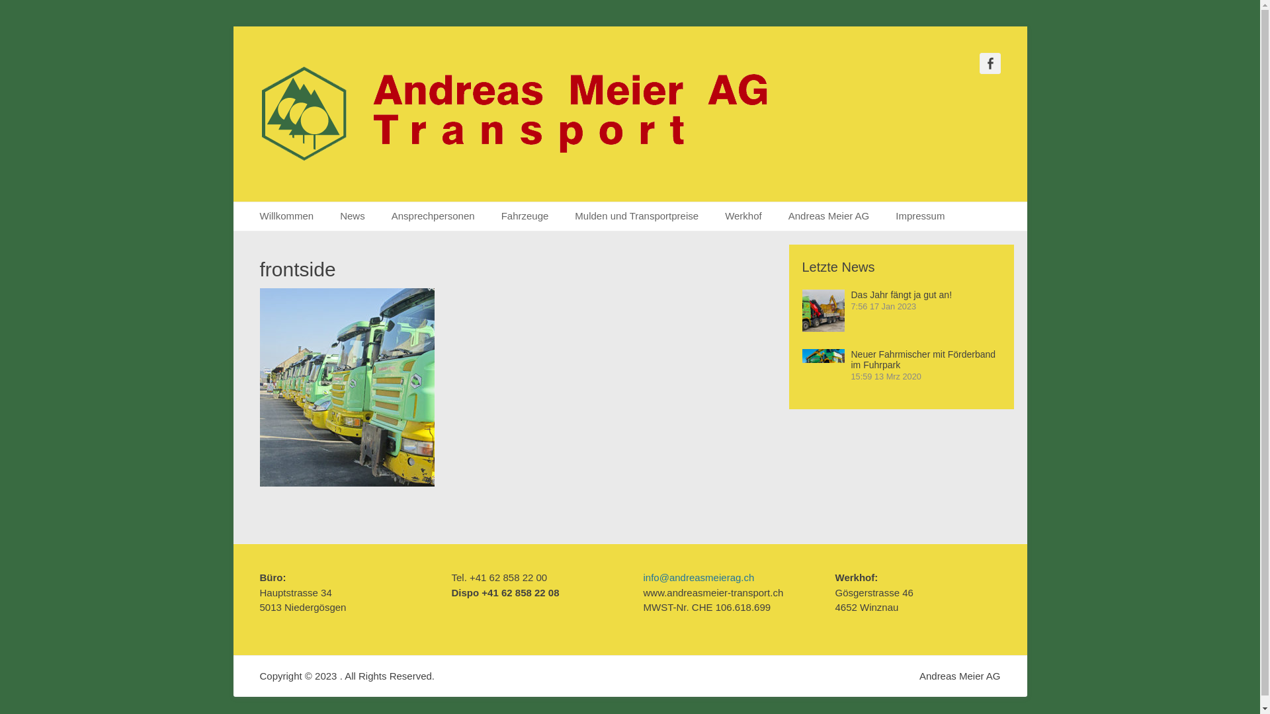 This screenshot has width=1270, height=714. What do you see at coordinates (743, 217) in the screenshot?
I see `Werkhof` at bounding box center [743, 217].